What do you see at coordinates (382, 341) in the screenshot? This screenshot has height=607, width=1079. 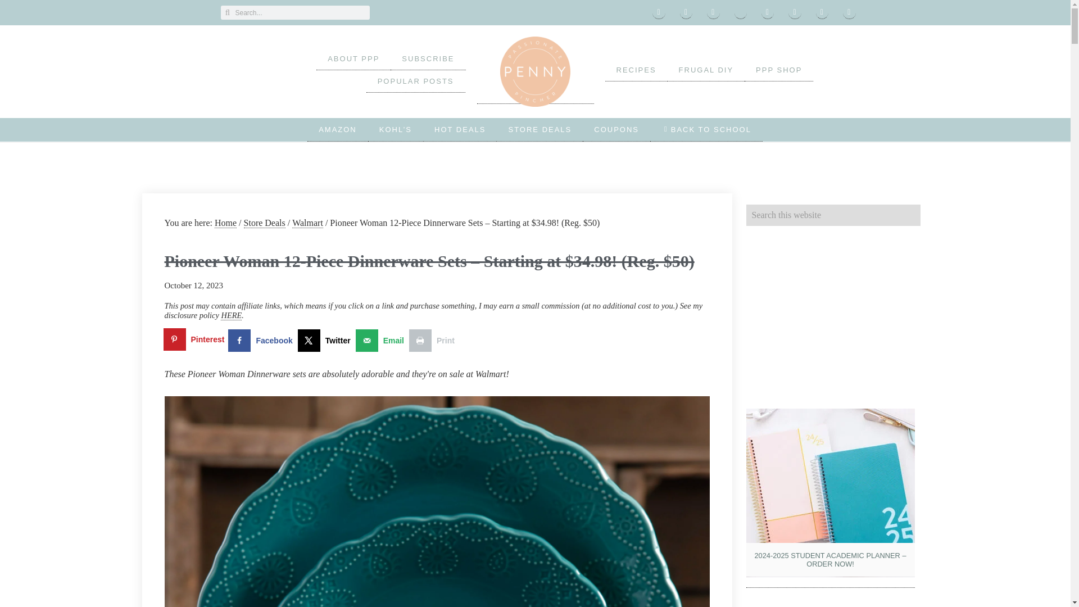 I see `Send over email` at bounding box center [382, 341].